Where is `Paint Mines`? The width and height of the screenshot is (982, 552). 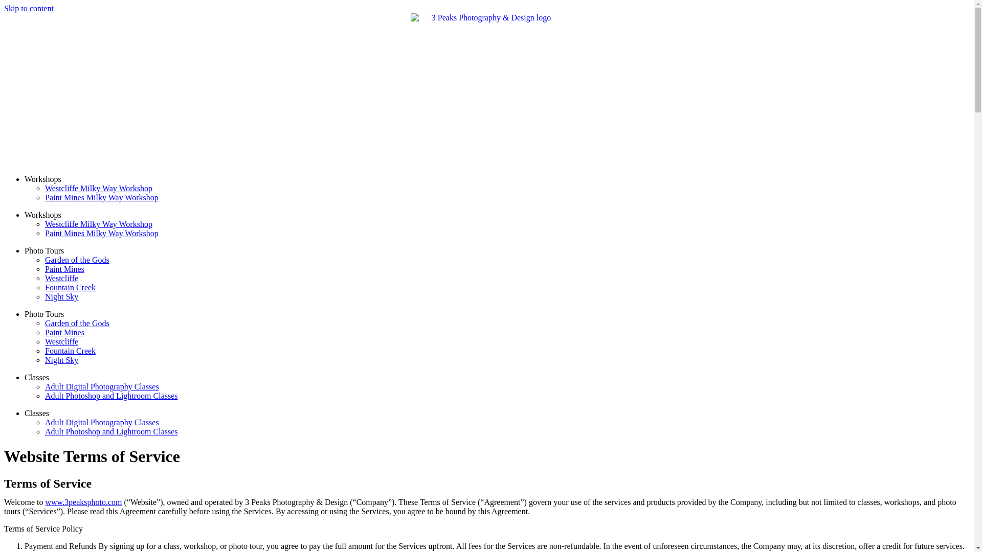
Paint Mines is located at coordinates (64, 332).